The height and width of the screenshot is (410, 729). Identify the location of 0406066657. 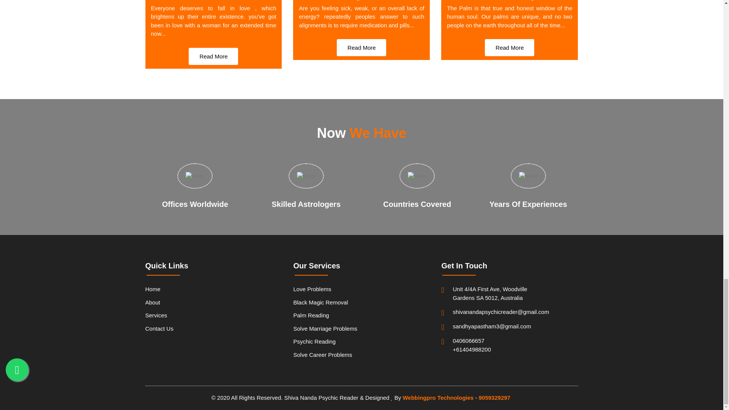
(477, 341).